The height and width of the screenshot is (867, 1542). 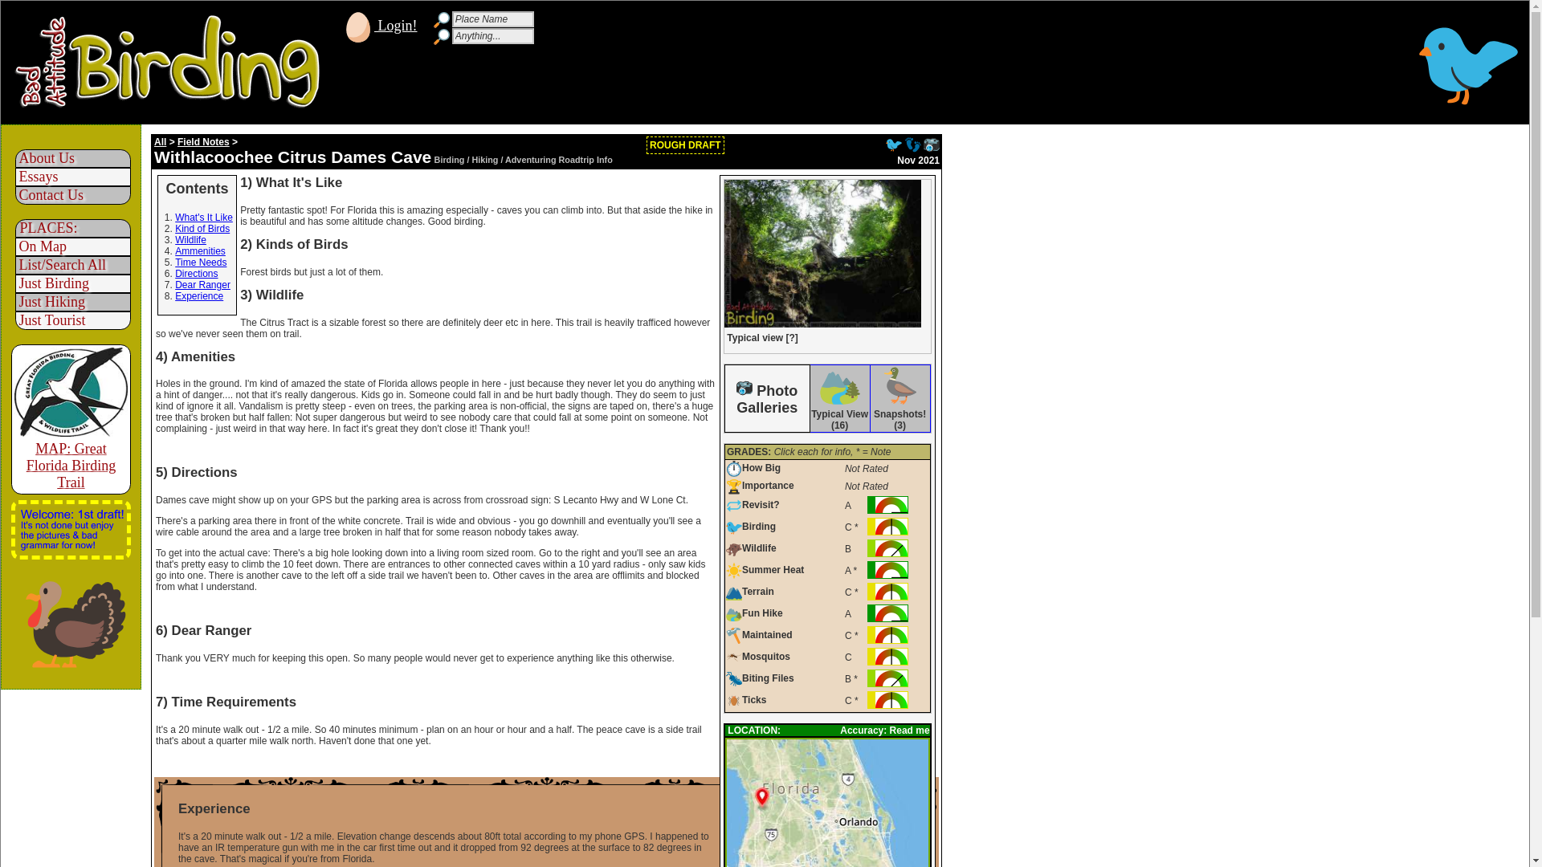 I want to click on Dear Ranger, so click(x=202, y=284).